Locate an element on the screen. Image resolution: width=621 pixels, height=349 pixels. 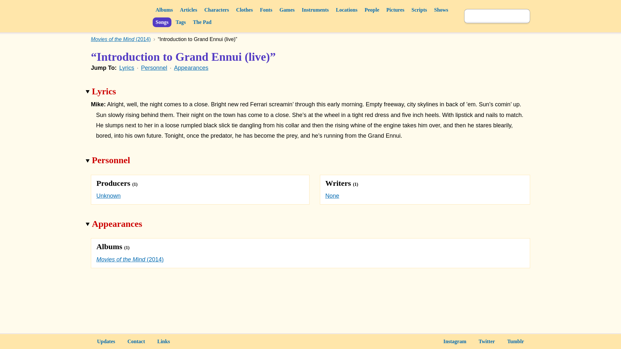
Sunshine Factory is located at coordinates (120, 16).